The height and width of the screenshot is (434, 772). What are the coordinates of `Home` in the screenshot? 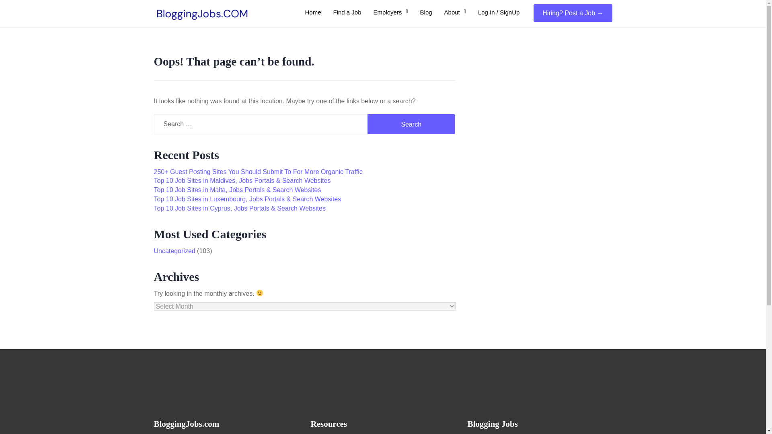 It's located at (313, 12).